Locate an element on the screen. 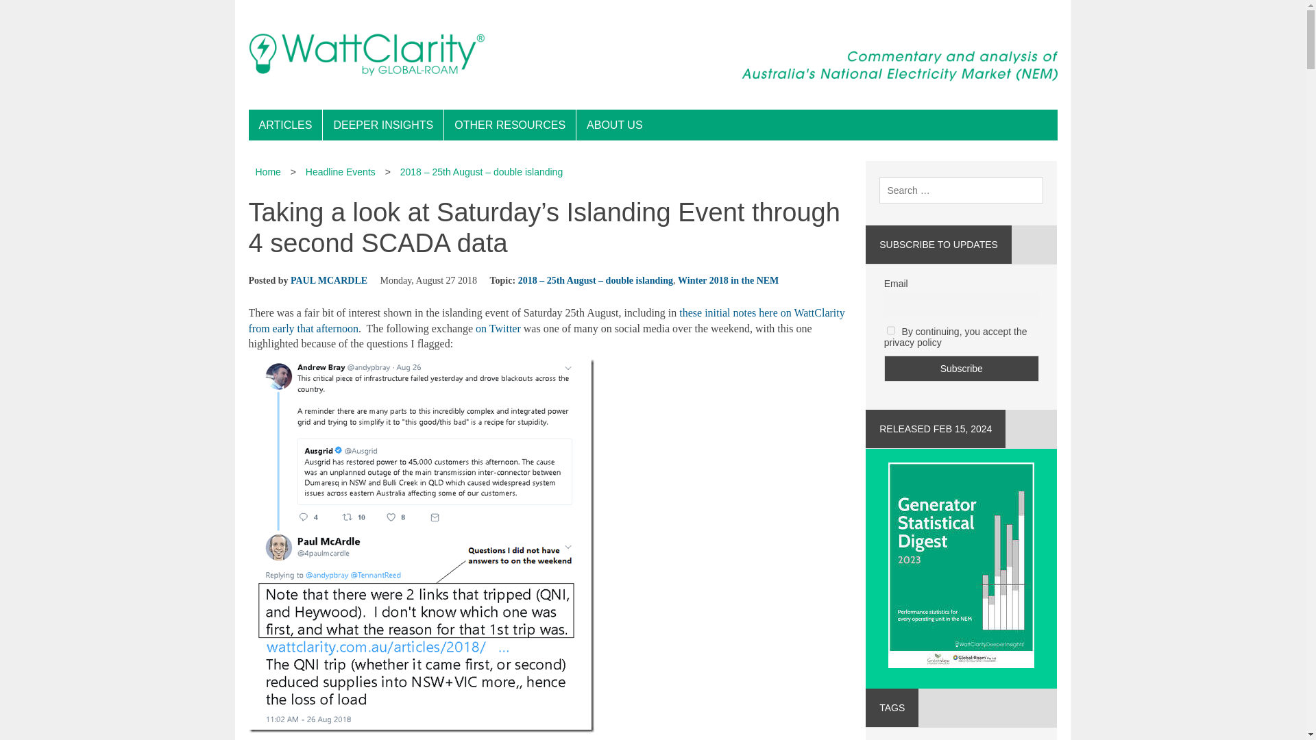 This screenshot has height=740, width=1316. on is located at coordinates (891, 330).